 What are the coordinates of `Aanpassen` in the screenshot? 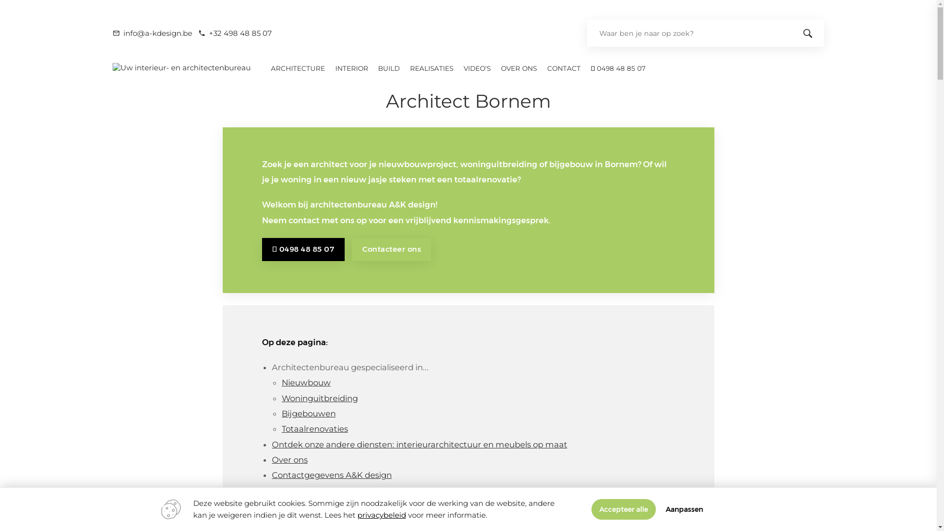 It's located at (684, 509).